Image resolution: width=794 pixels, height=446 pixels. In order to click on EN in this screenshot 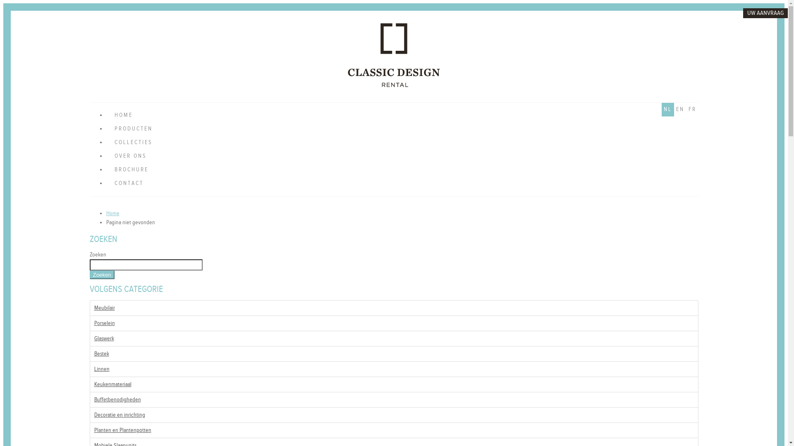, I will do `click(680, 110)`.